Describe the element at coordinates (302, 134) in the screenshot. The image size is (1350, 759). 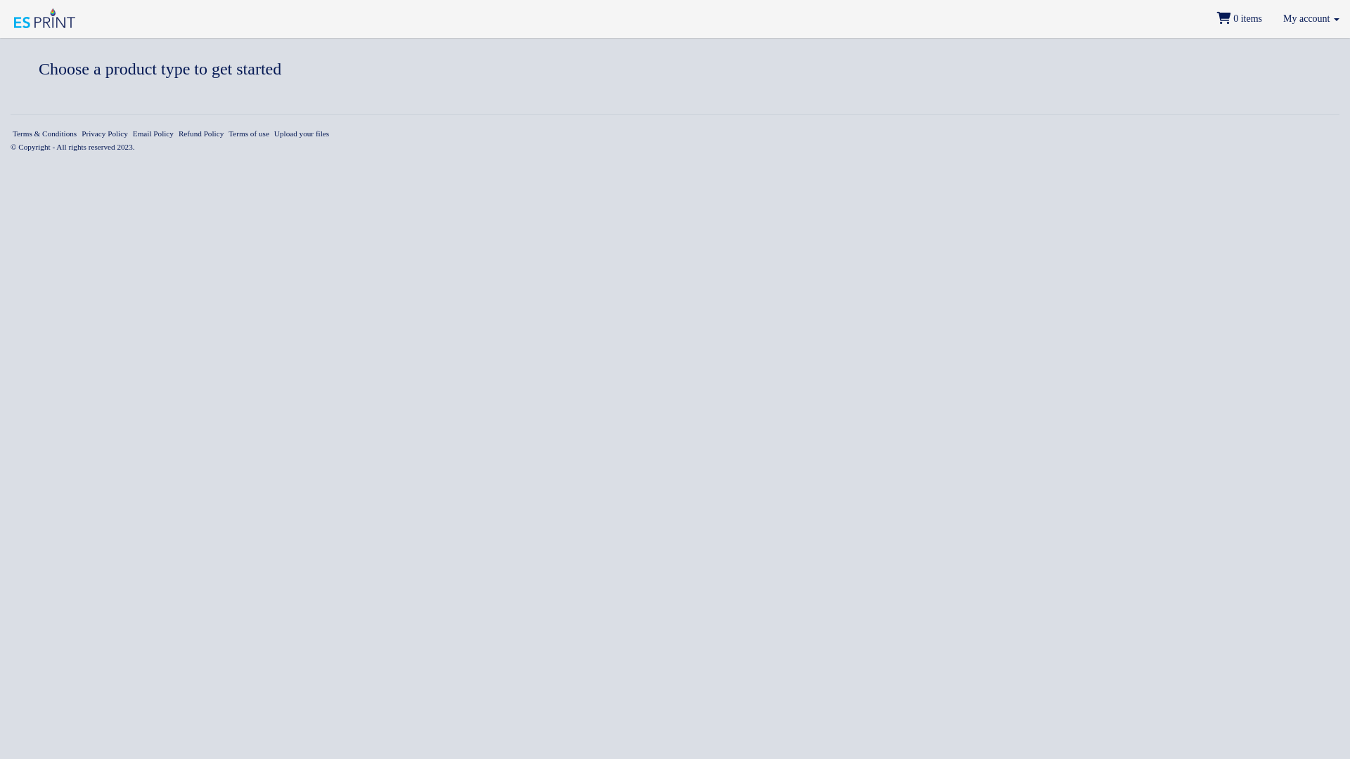
I see `Upload your files` at that location.